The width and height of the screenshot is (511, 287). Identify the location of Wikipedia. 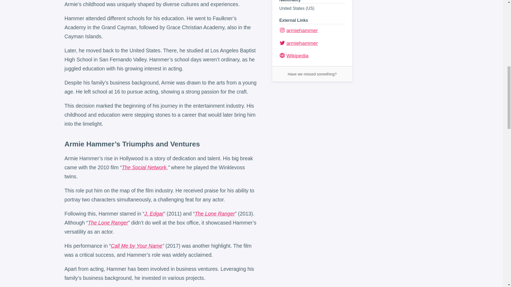
(294, 56).